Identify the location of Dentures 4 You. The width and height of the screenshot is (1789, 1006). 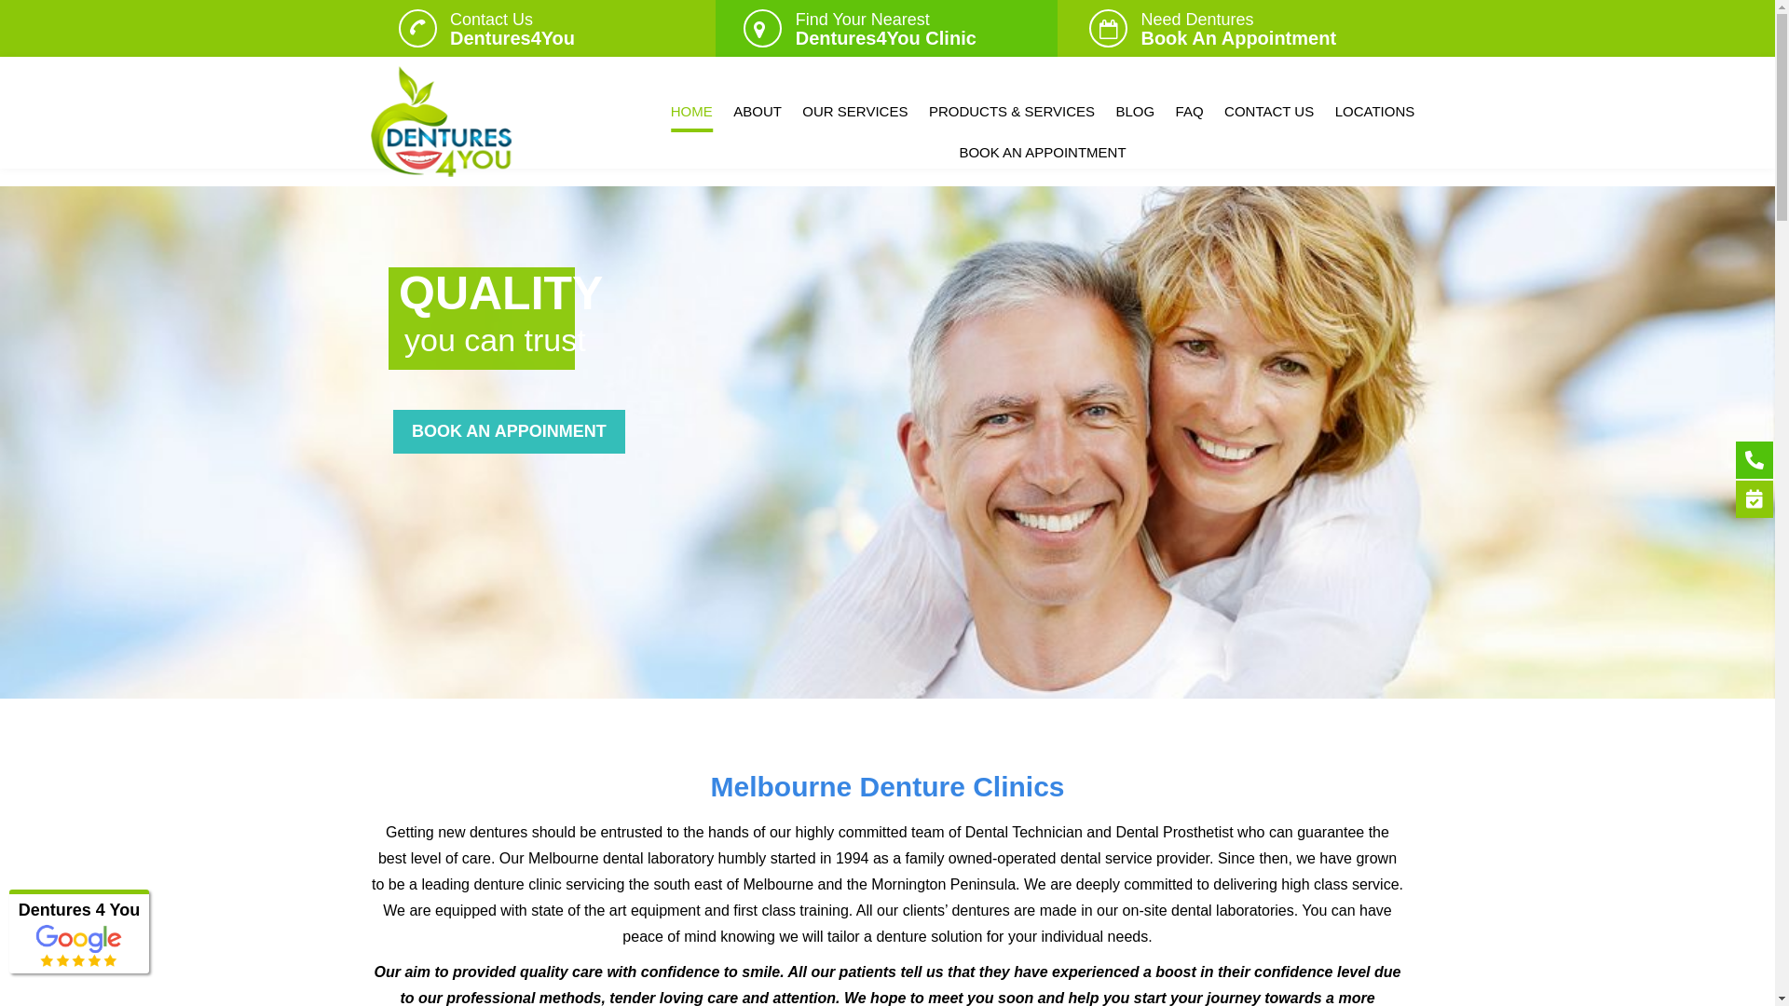
(79, 910).